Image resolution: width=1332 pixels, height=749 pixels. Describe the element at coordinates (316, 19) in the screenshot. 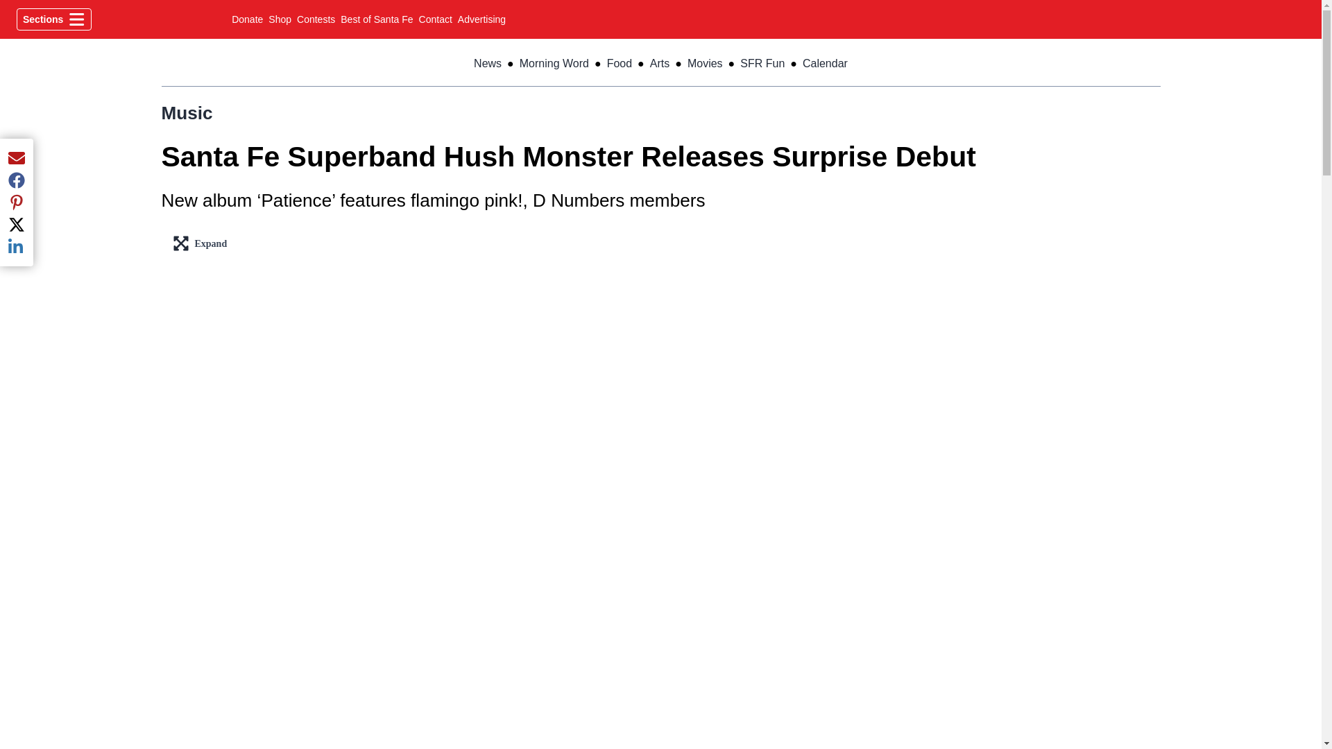

I see `Sections` at that location.